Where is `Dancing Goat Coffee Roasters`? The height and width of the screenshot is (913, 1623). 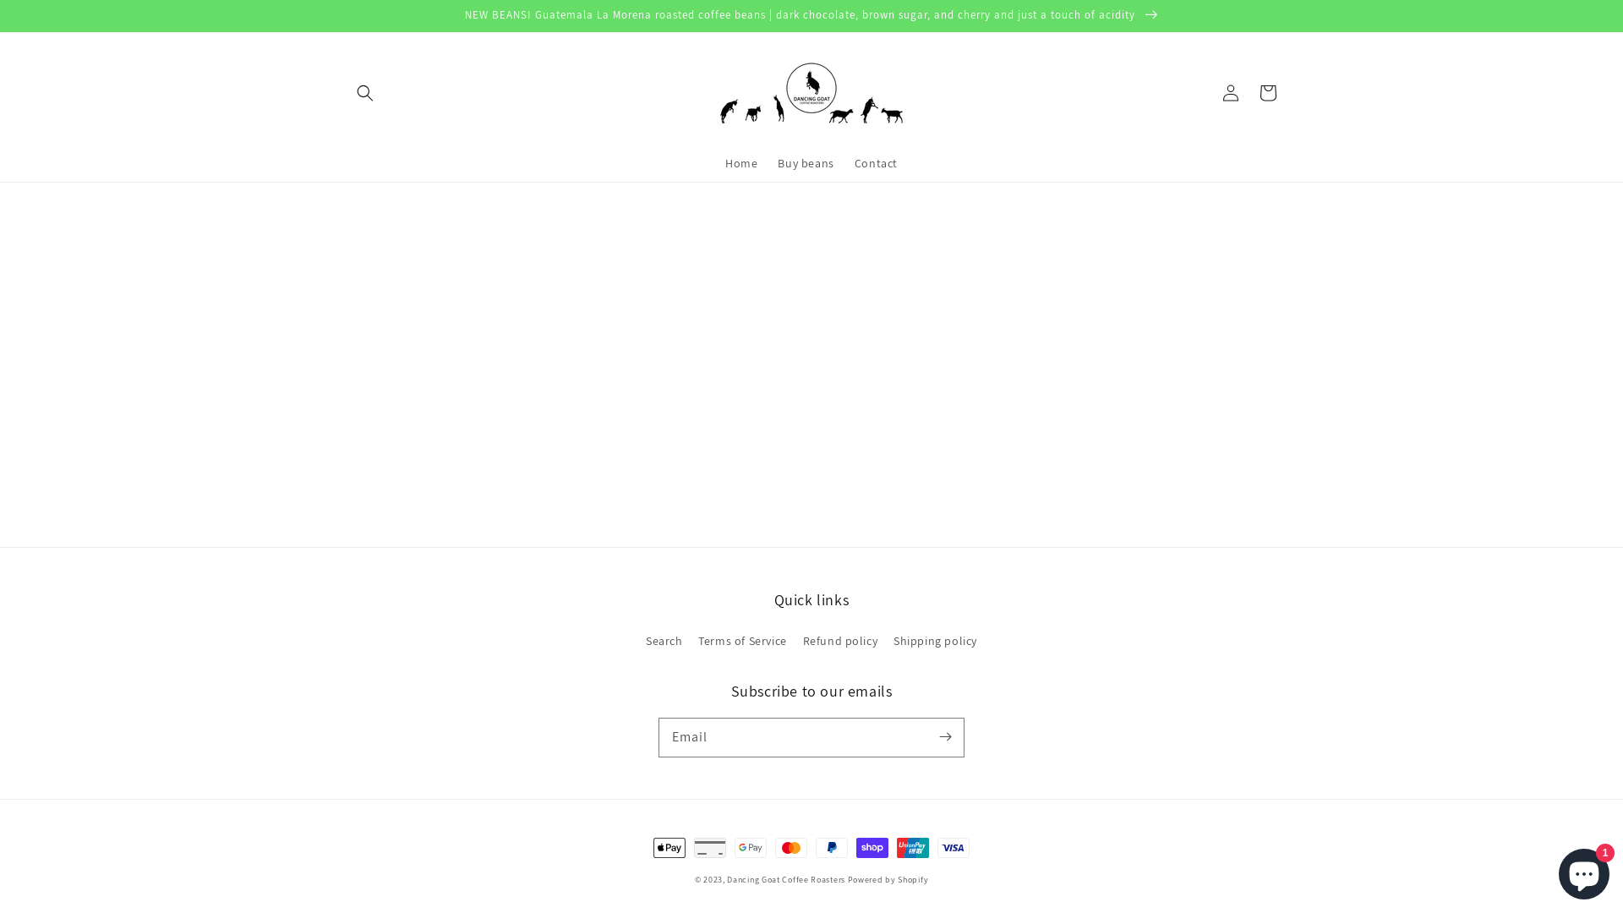 Dancing Goat Coffee Roasters is located at coordinates (786, 879).